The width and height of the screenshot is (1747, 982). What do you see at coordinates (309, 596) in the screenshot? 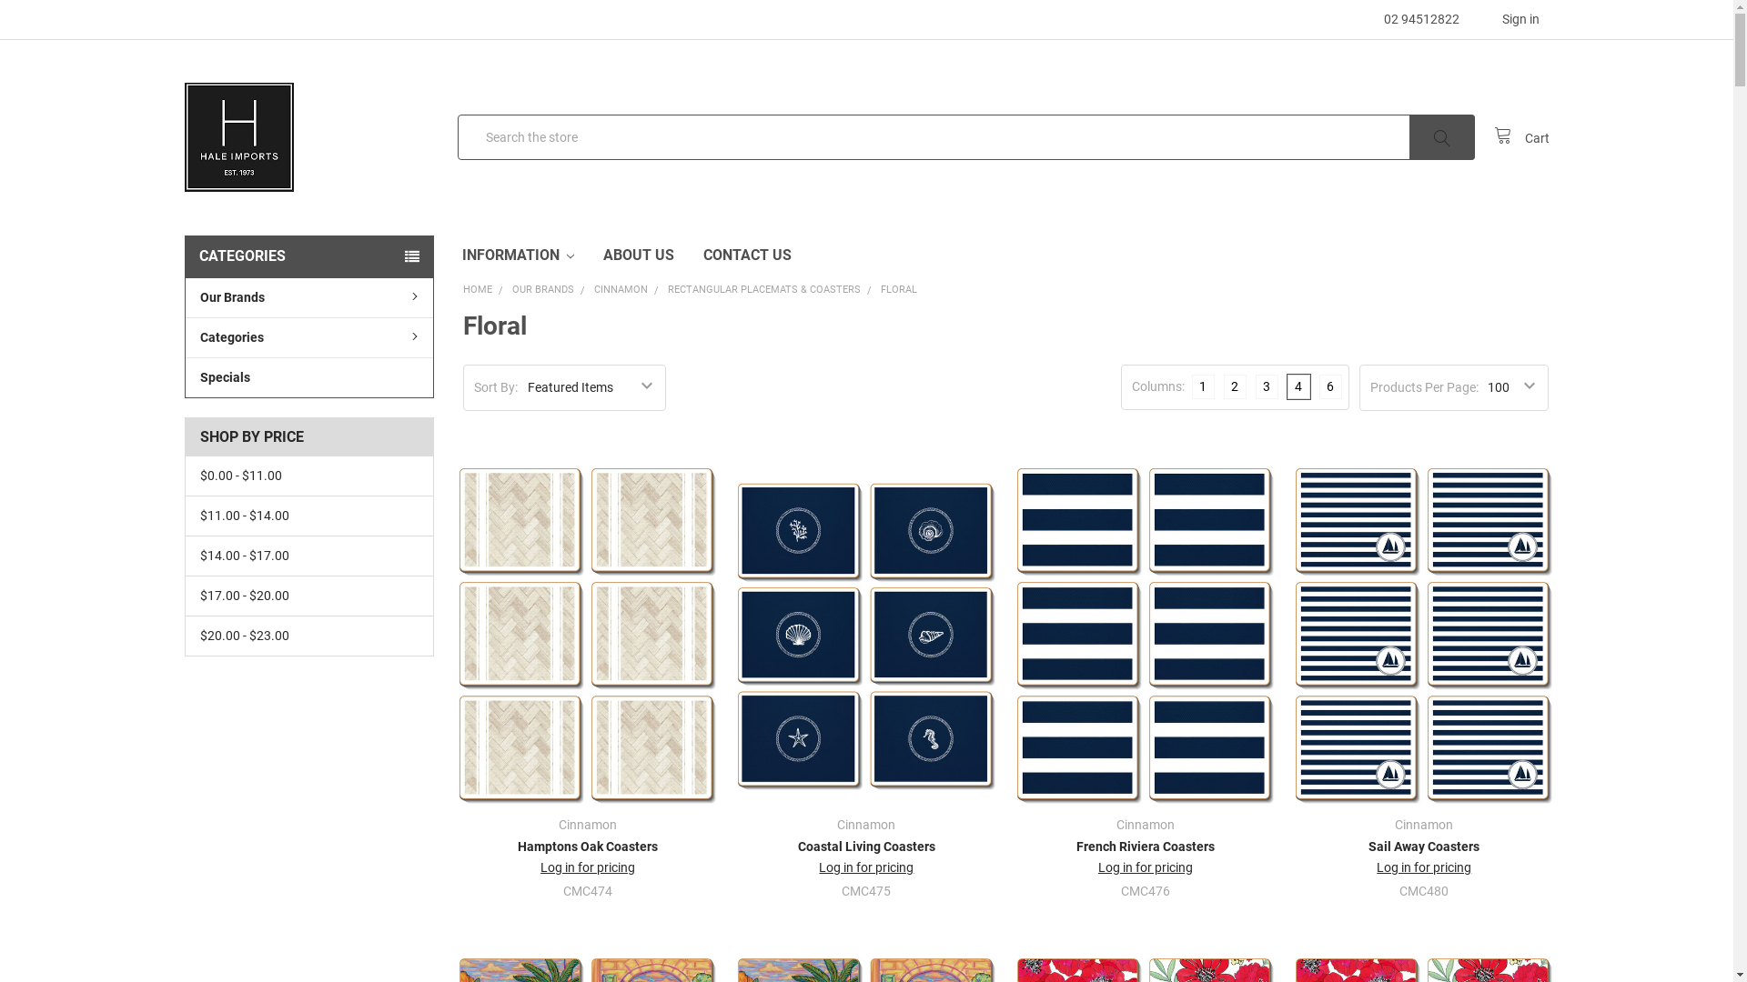
I see `$17.00 - $20.00` at bounding box center [309, 596].